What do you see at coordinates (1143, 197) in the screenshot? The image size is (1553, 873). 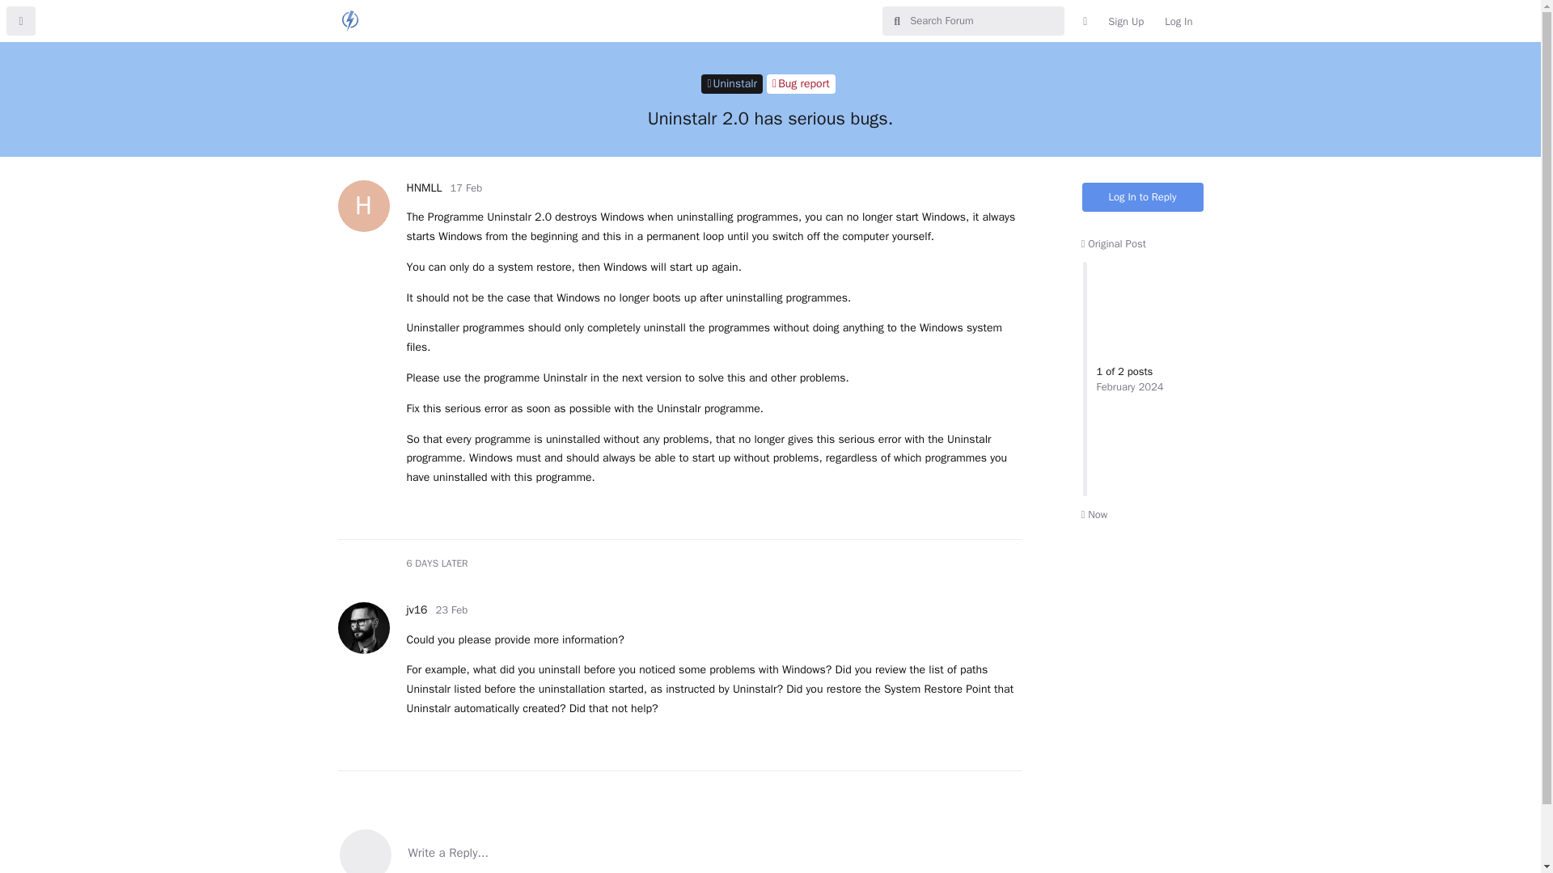 I see `Bug report` at bounding box center [1143, 197].